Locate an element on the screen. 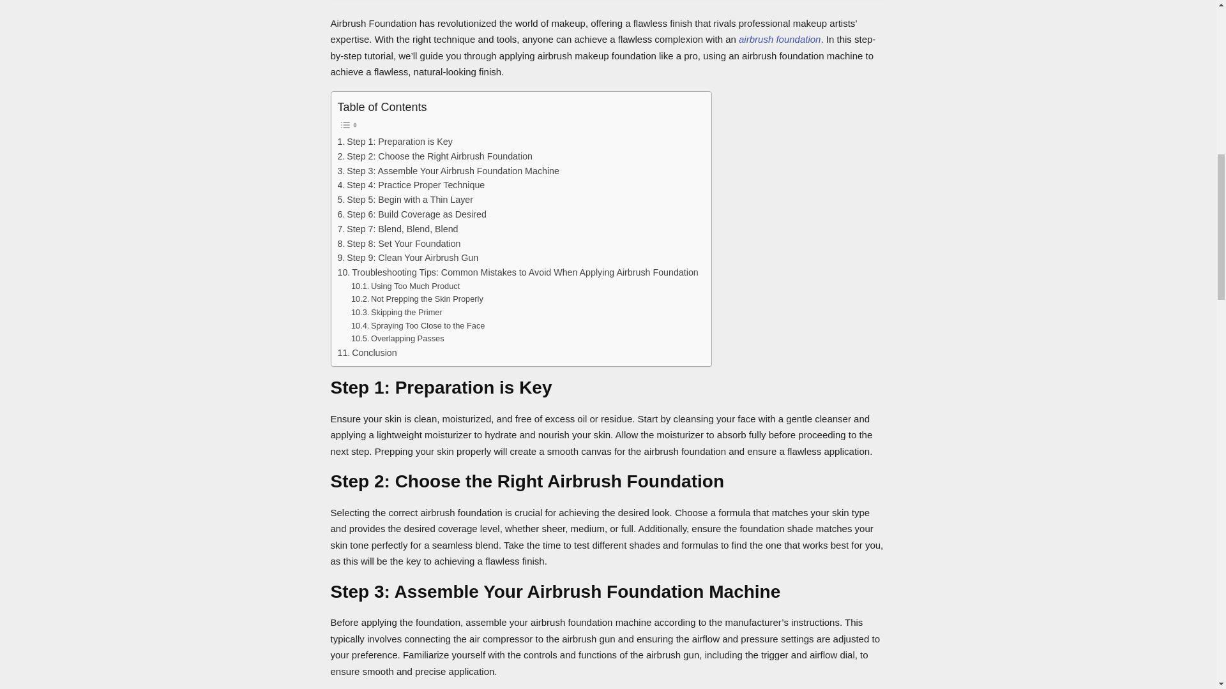  Step 8: Set Your Foundation is located at coordinates (398, 244).